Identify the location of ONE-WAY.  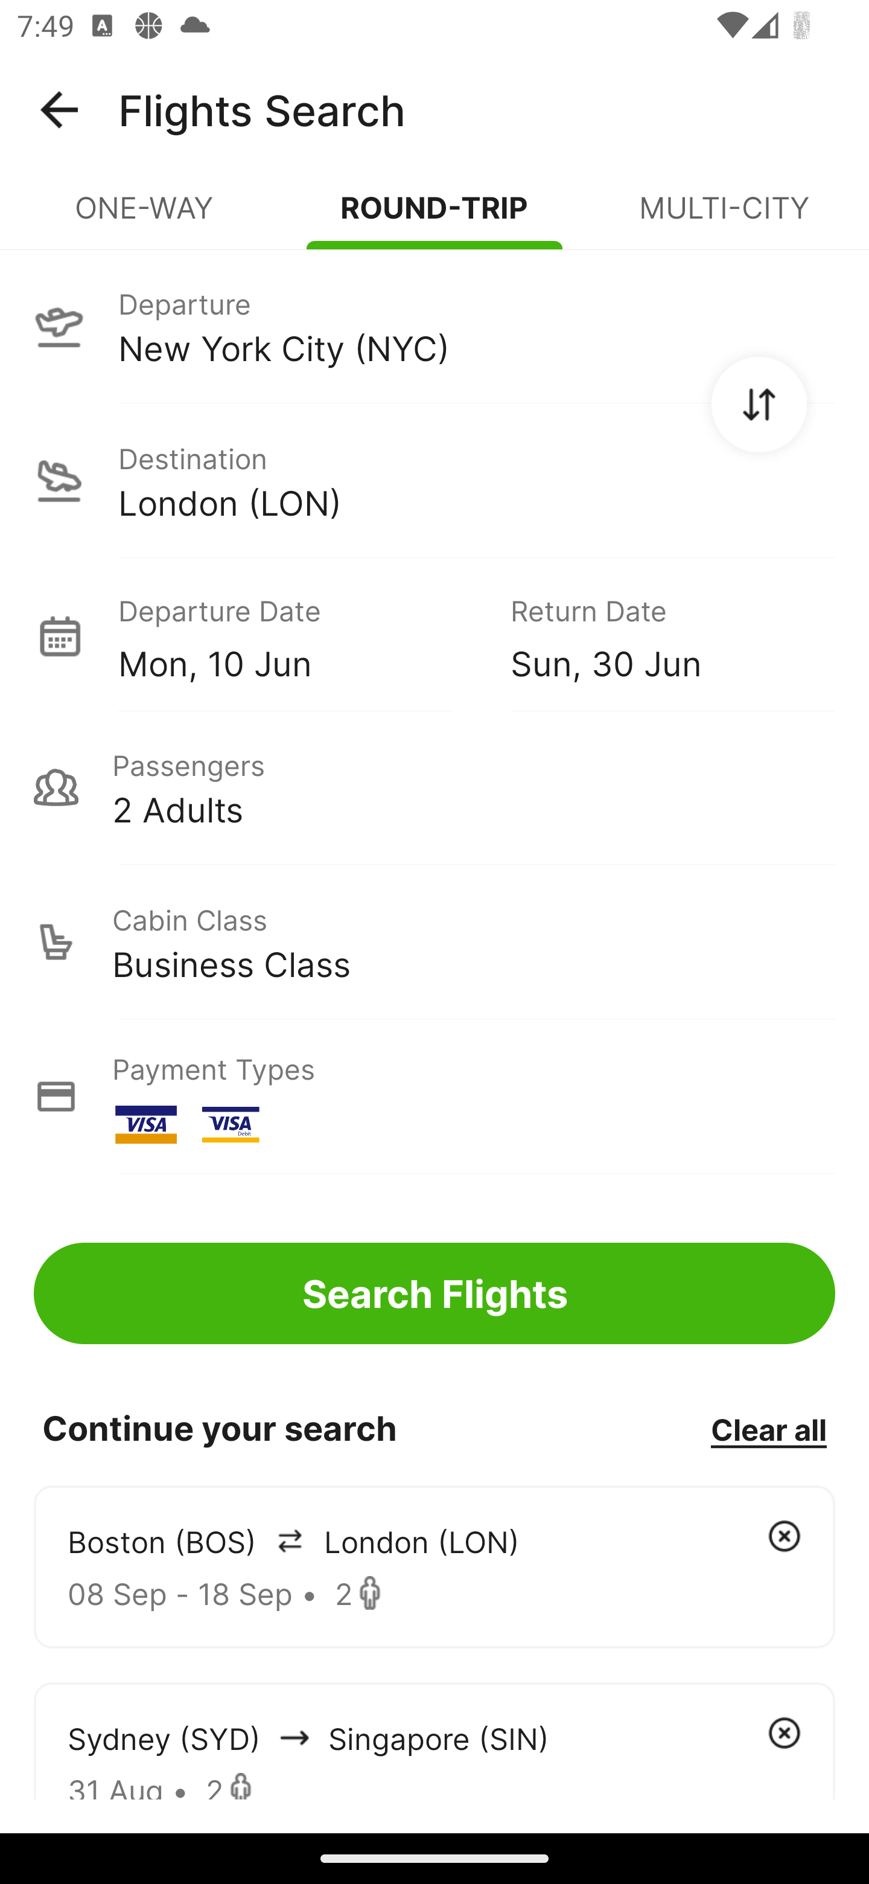
(145, 217).